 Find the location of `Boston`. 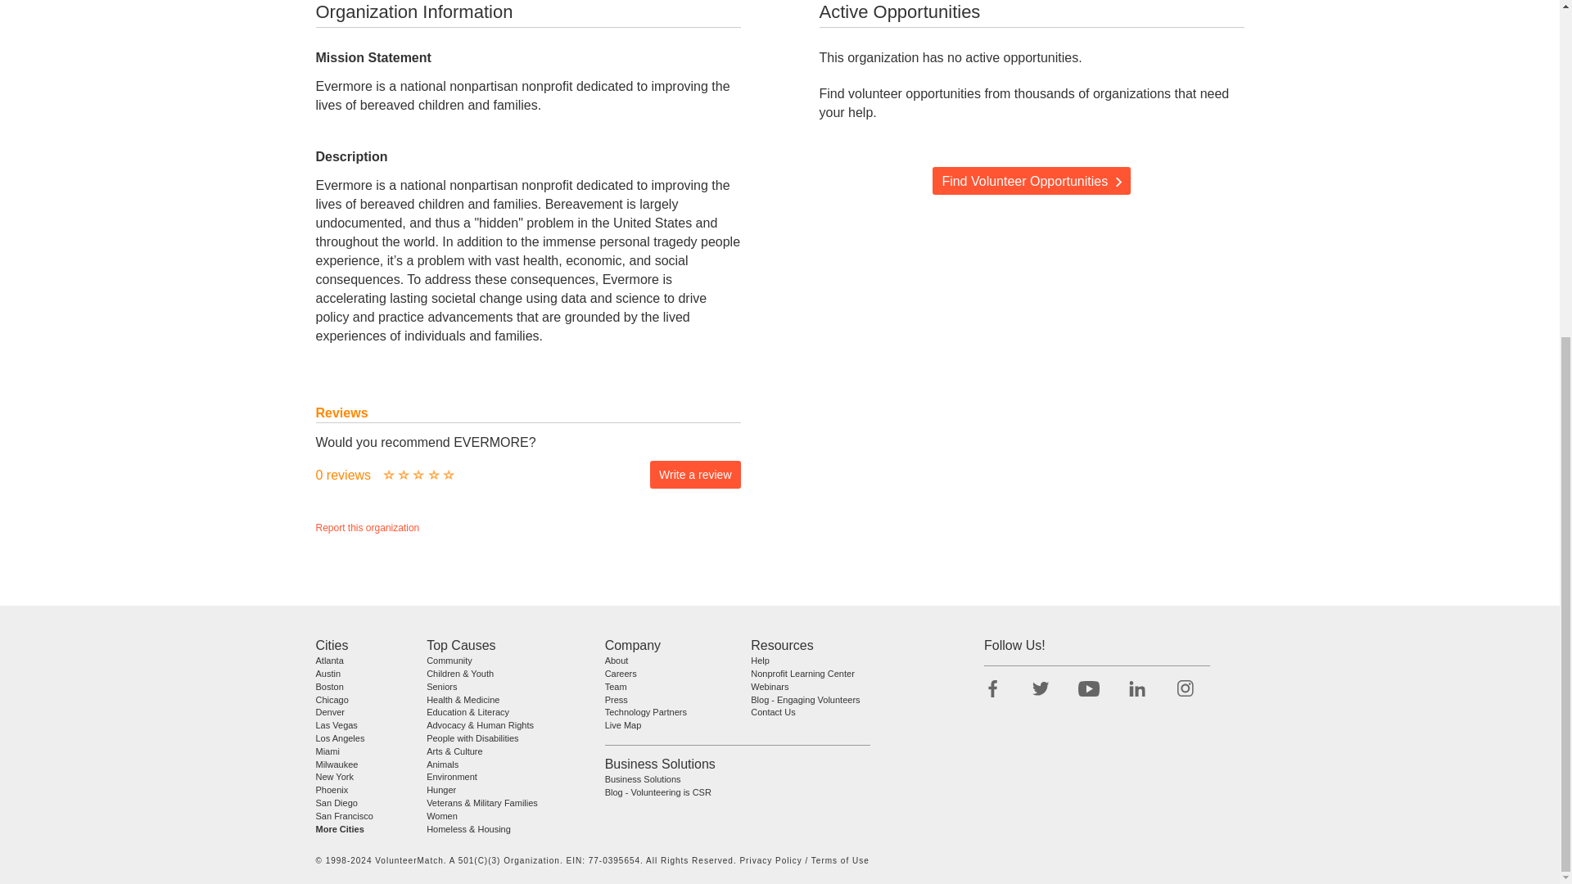

Boston is located at coordinates (329, 685).